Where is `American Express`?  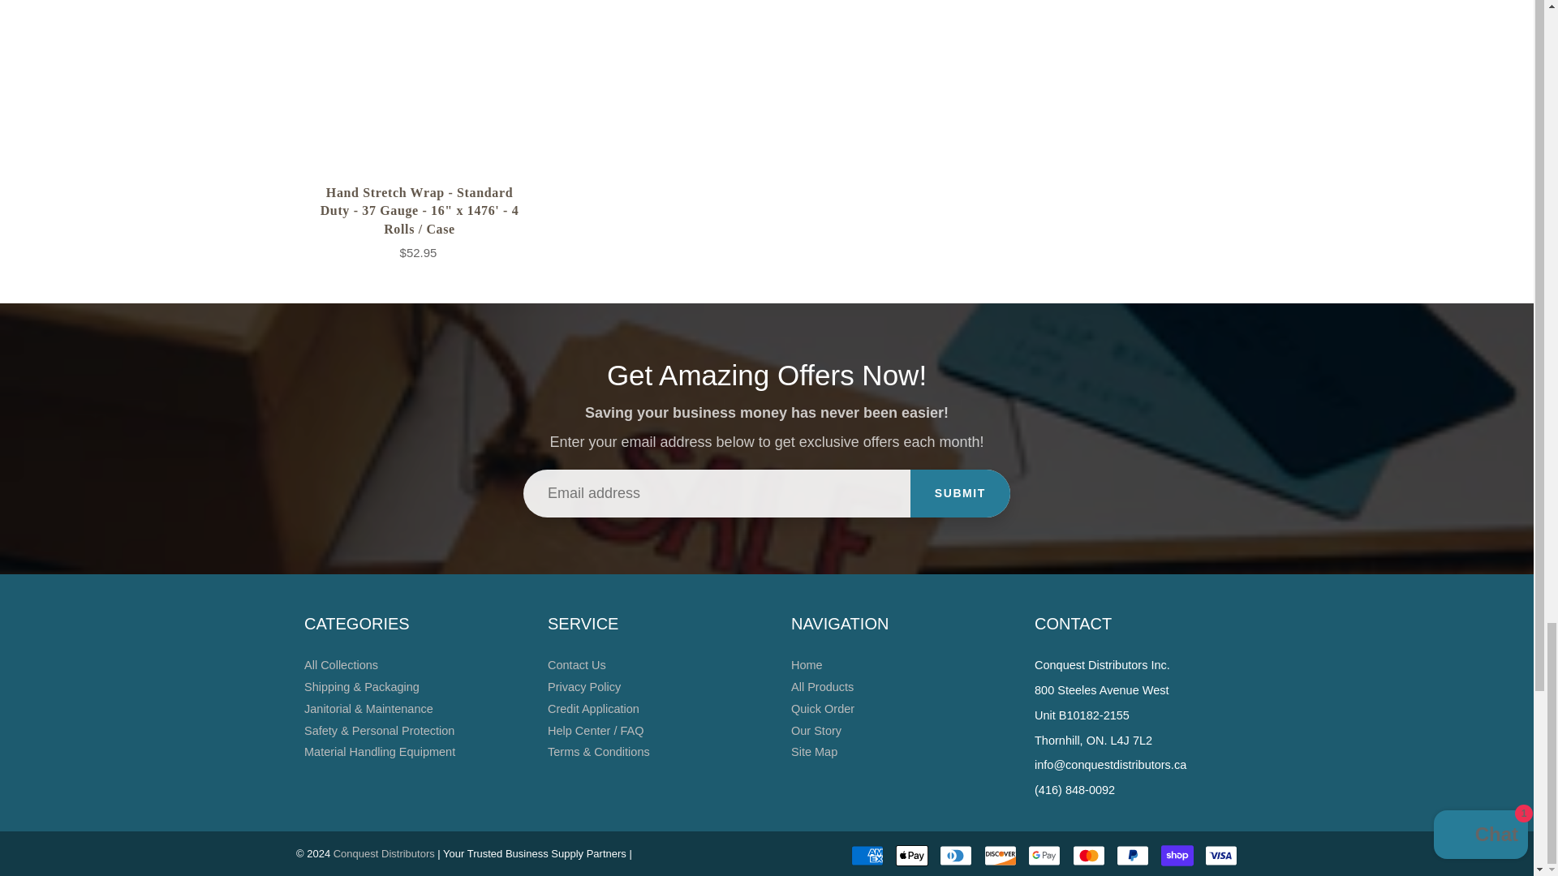 American Express is located at coordinates (867, 856).